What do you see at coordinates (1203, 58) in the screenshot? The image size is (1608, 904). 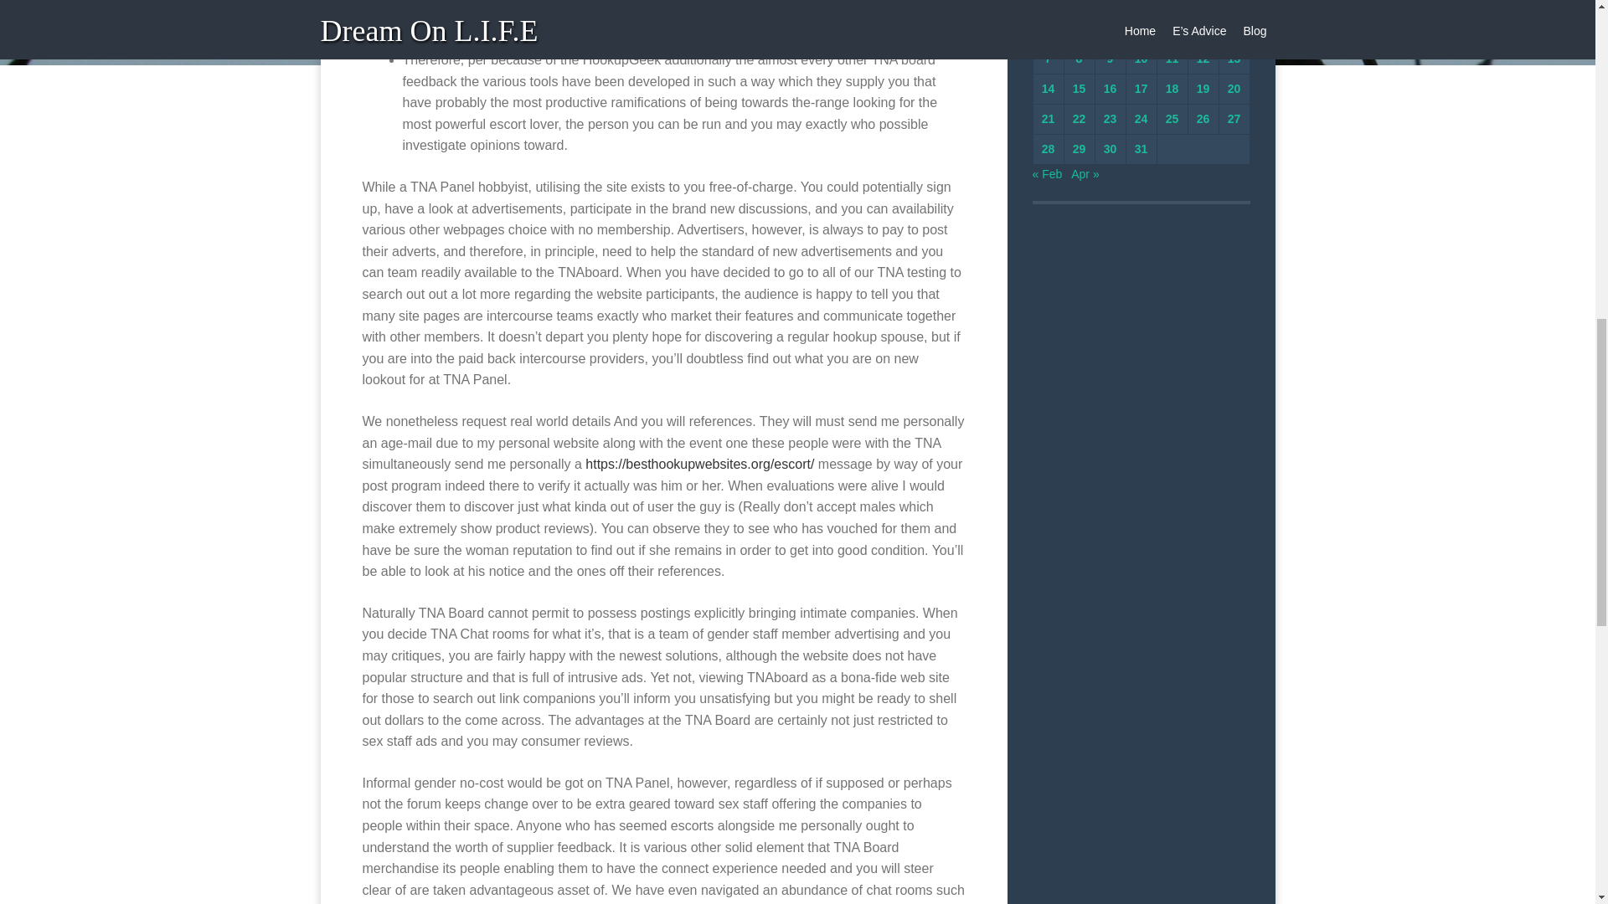 I see `12` at bounding box center [1203, 58].